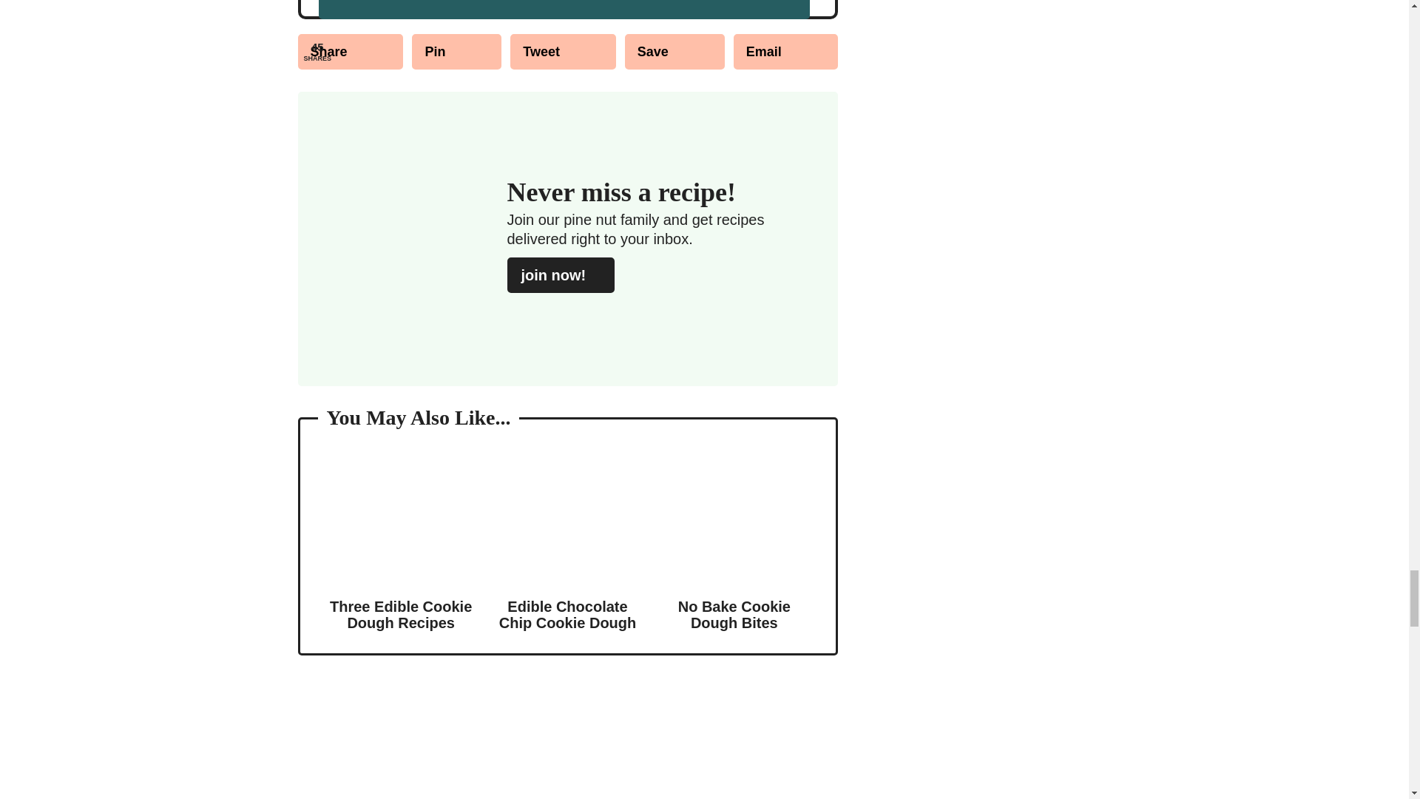 The width and height of the screenshot is (1420, 799). I want to click on Save to Pinterest, so click(456, 52).